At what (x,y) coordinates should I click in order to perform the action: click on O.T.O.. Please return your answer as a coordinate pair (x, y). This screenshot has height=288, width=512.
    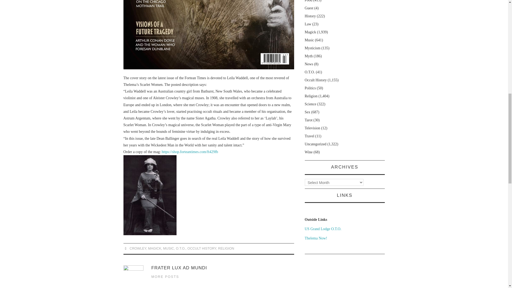
    Looking at the image, I should click on (180, 248).